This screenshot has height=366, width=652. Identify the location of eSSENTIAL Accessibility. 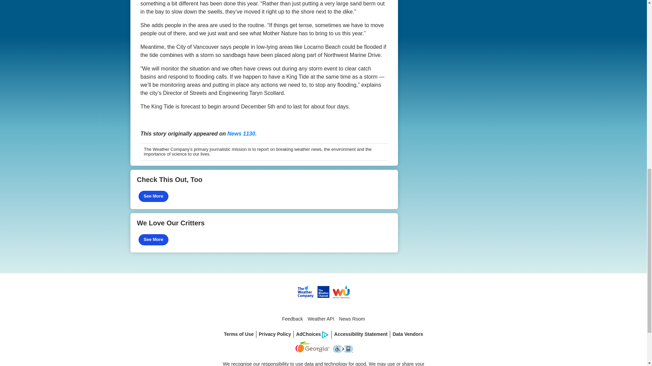
(343, 351).